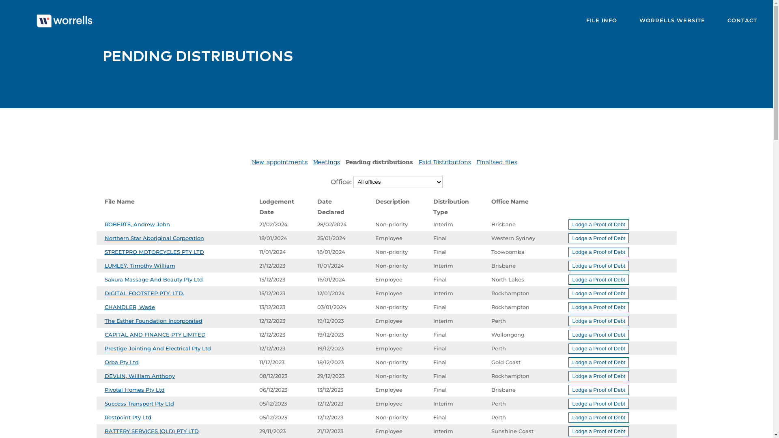 The width and height of the screenshot is (779, 438). What do you see at coordinates (154, 238) in the screenshot?
I see `Northern Star Aboriginal Corporation` at bounding box center [154, 238].